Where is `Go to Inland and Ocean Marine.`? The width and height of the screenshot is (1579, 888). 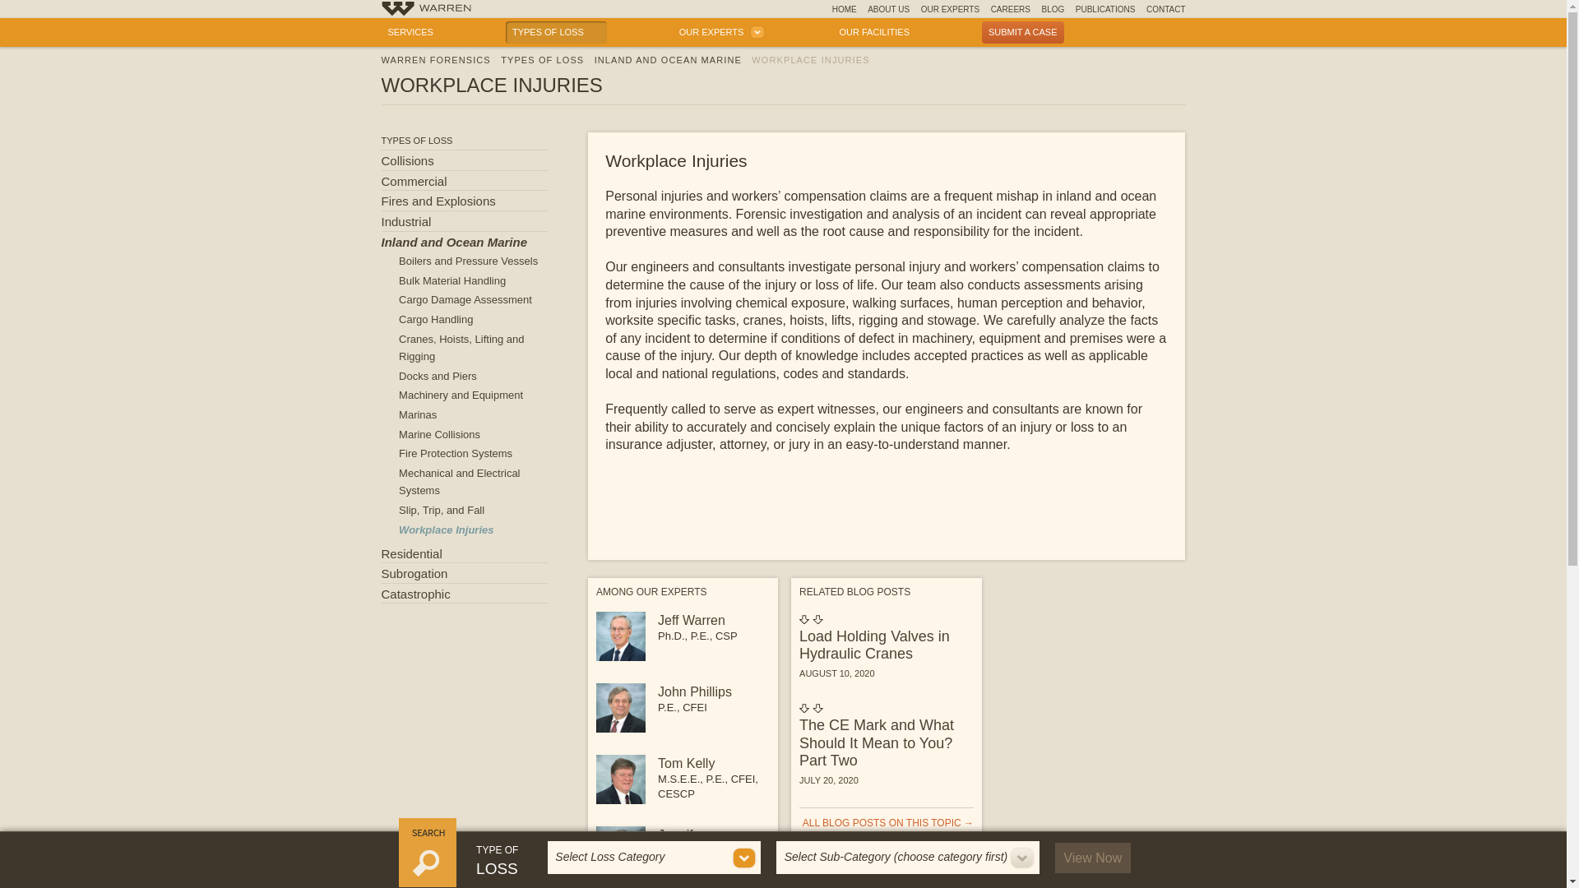 Go to Inland and Ocean Marine. is located at coordinates (668, 59).